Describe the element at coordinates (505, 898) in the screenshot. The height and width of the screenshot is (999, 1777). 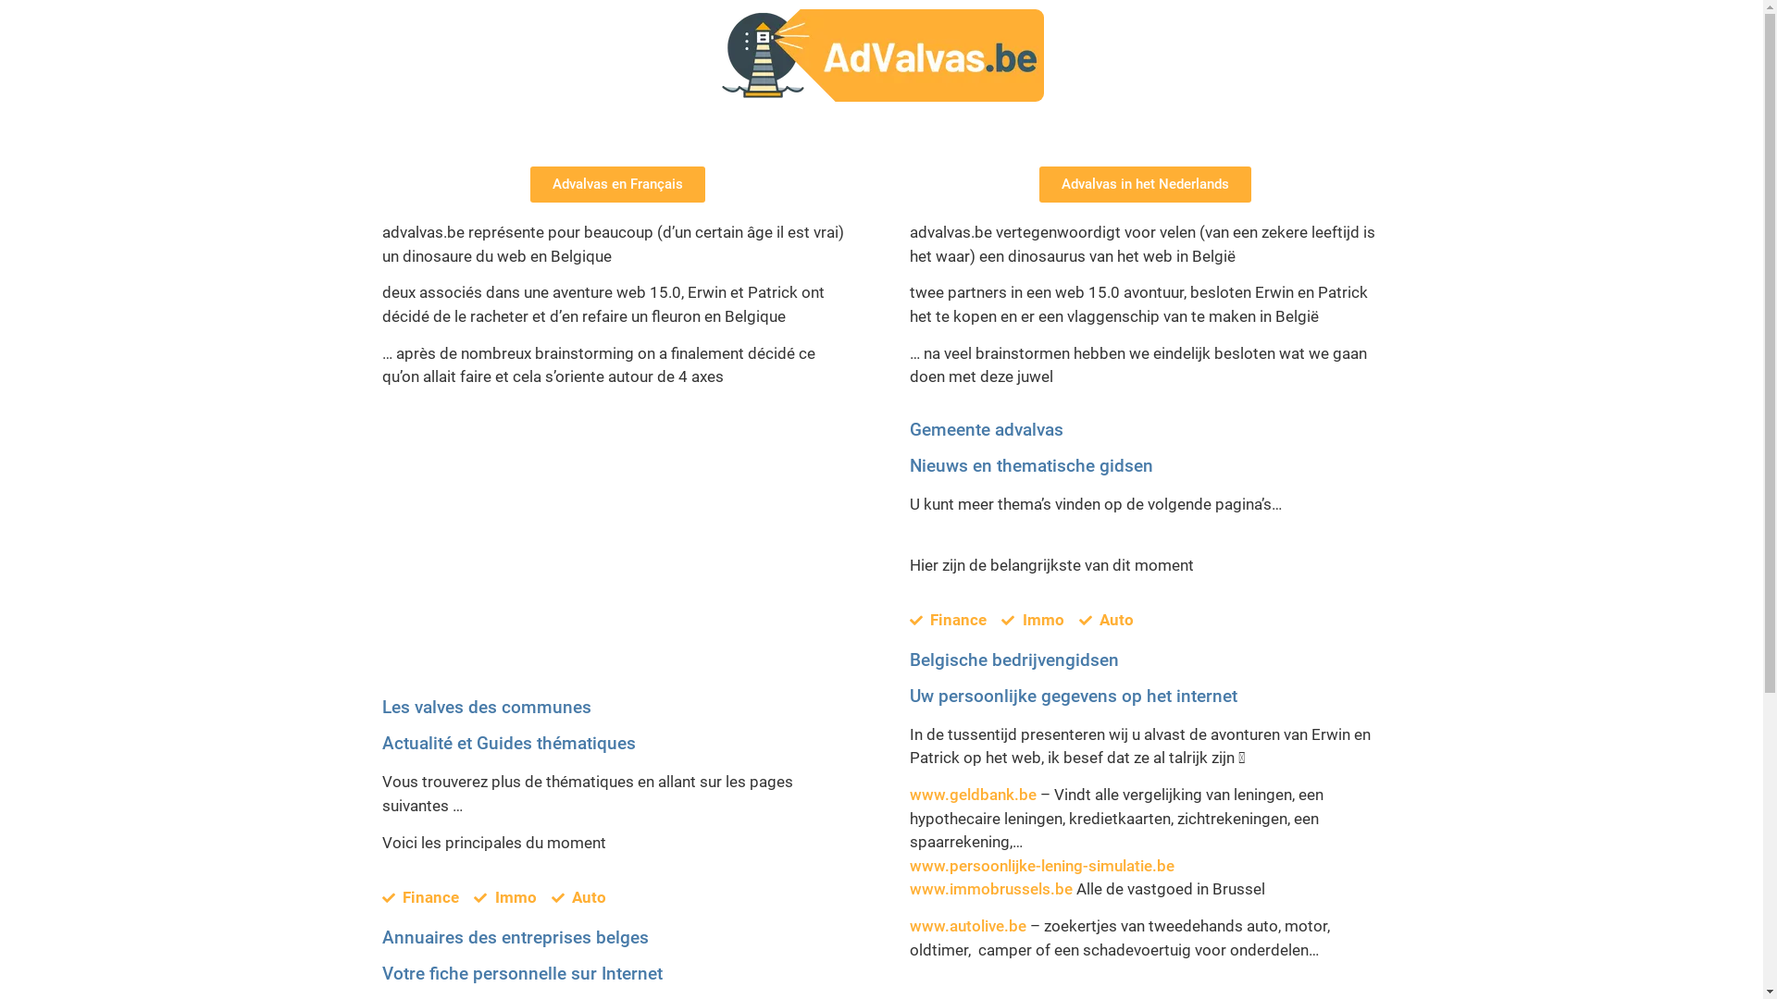
I see `Immo` at that location.